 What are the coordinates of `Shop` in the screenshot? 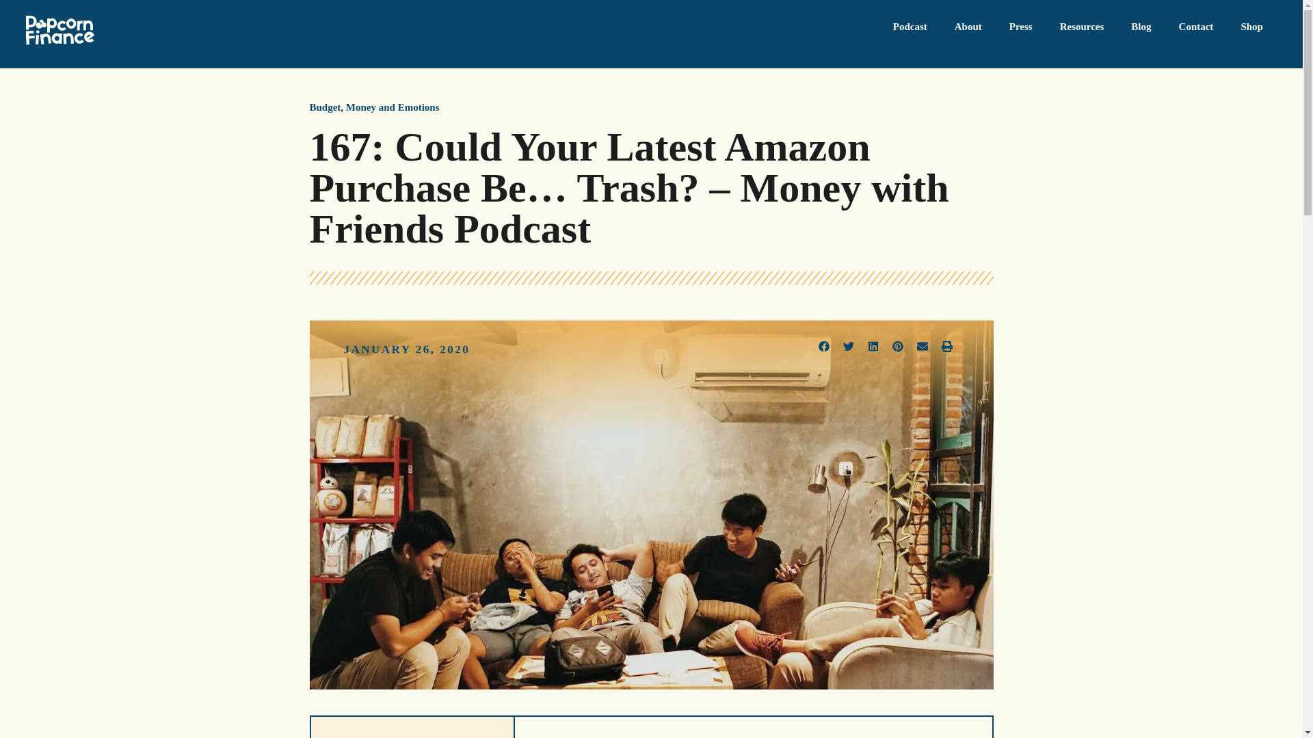 It's located at (1251, 27).